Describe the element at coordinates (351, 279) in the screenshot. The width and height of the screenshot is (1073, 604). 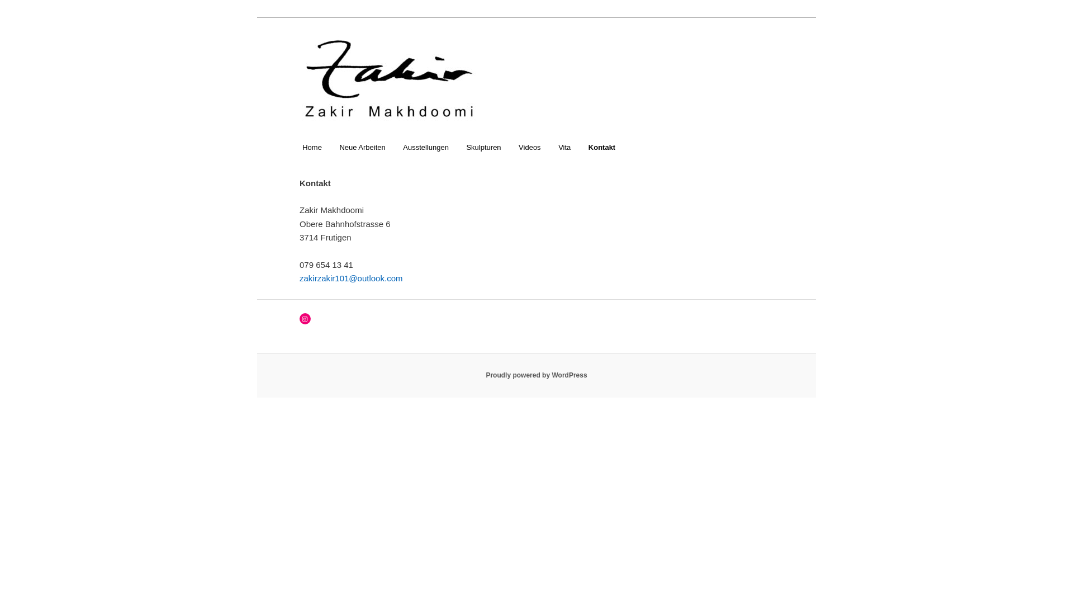
I see `zakirzakir101@outlook.com` at that location.